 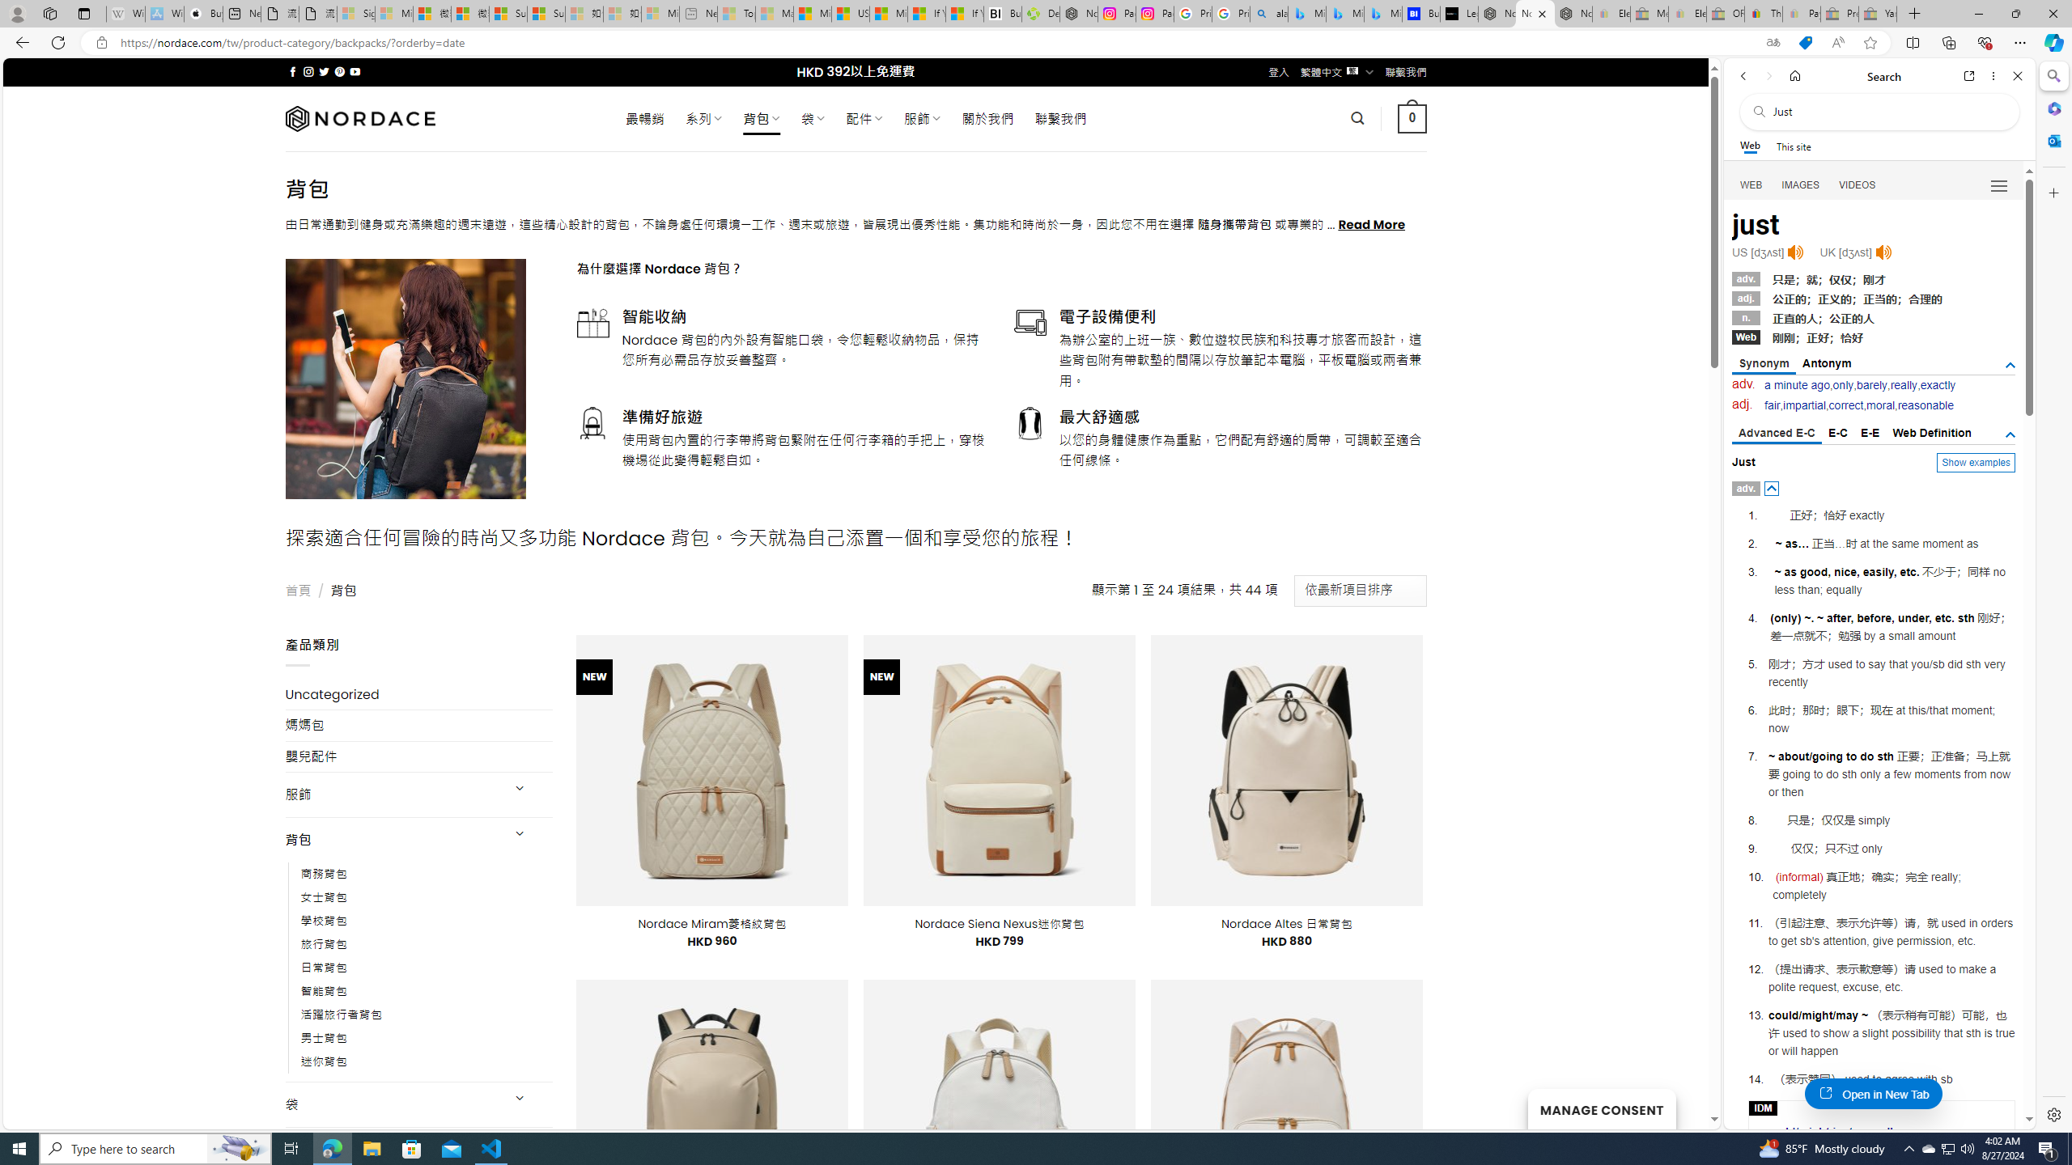 I want to click on Descarga Driver Updater, so click(x=1041, y=14).